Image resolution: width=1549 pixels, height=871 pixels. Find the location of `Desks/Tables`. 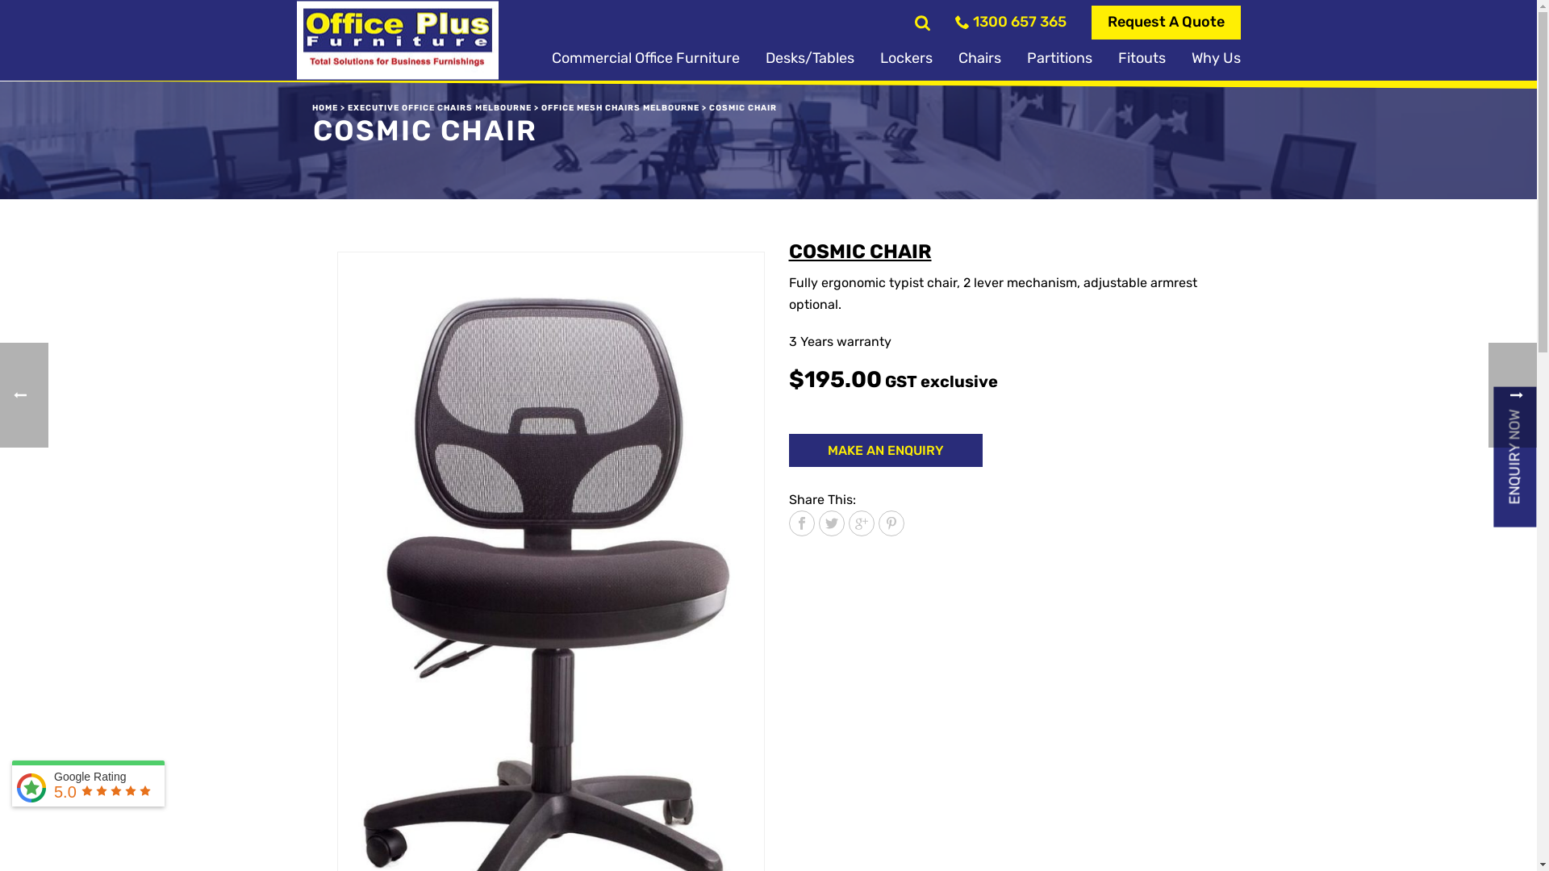

Desks/Tables is located at coordinates (809, 59).